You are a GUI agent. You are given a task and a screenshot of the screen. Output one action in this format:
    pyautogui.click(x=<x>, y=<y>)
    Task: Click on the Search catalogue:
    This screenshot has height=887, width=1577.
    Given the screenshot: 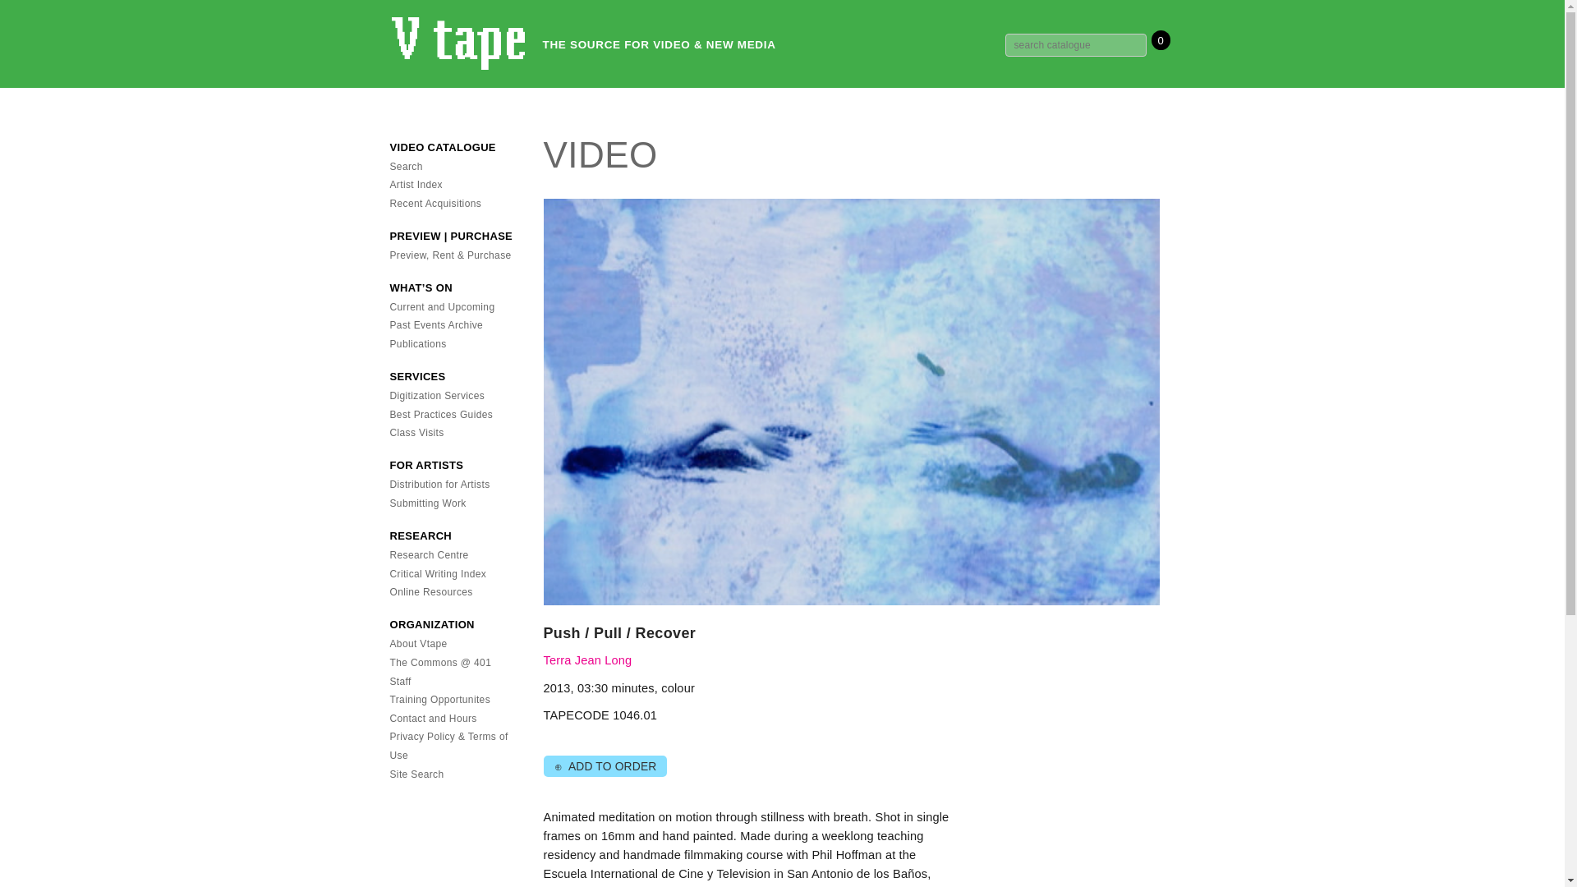 What is the action you would take?
    pyautogui.click(x=1076, y=45)
    